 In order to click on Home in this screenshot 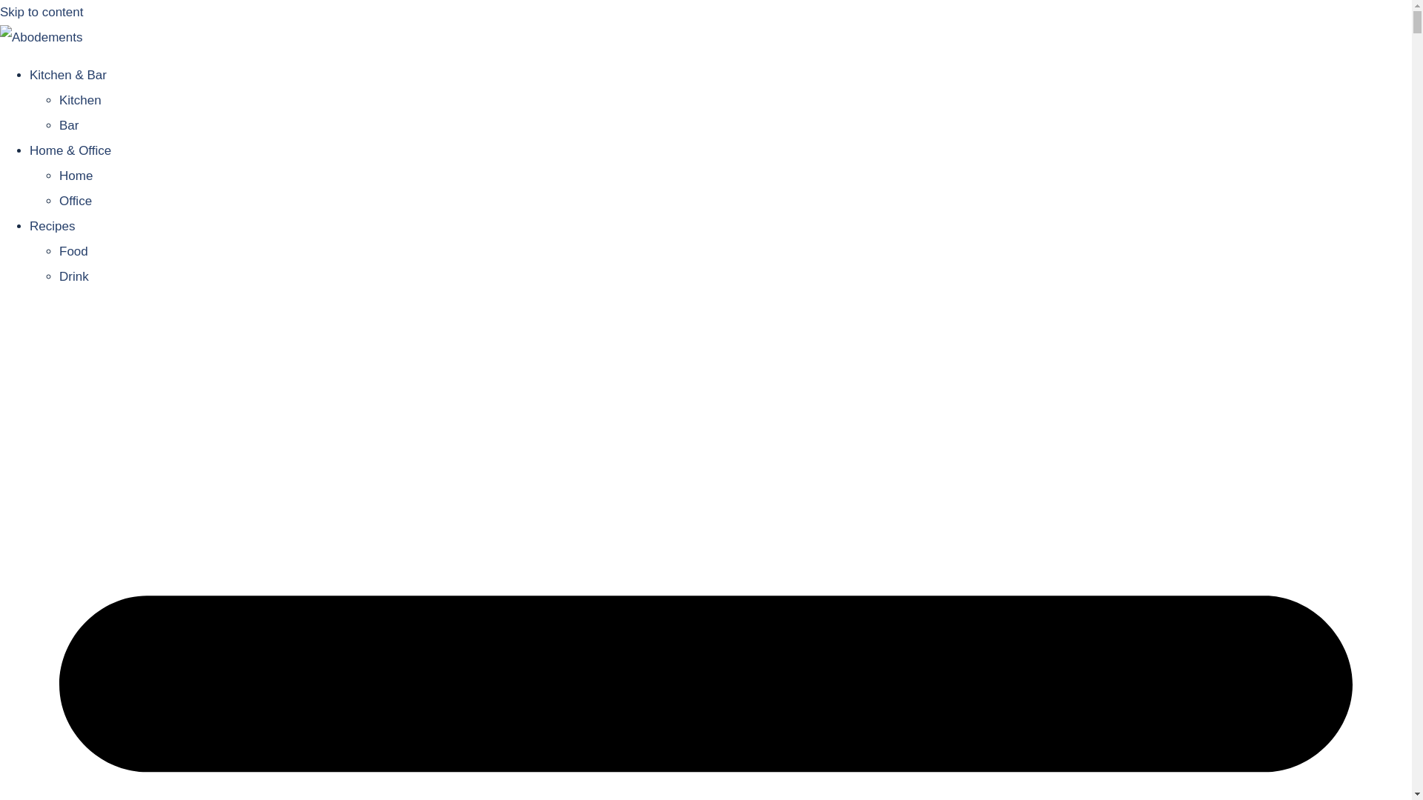, I will do `click(76, 176)`.